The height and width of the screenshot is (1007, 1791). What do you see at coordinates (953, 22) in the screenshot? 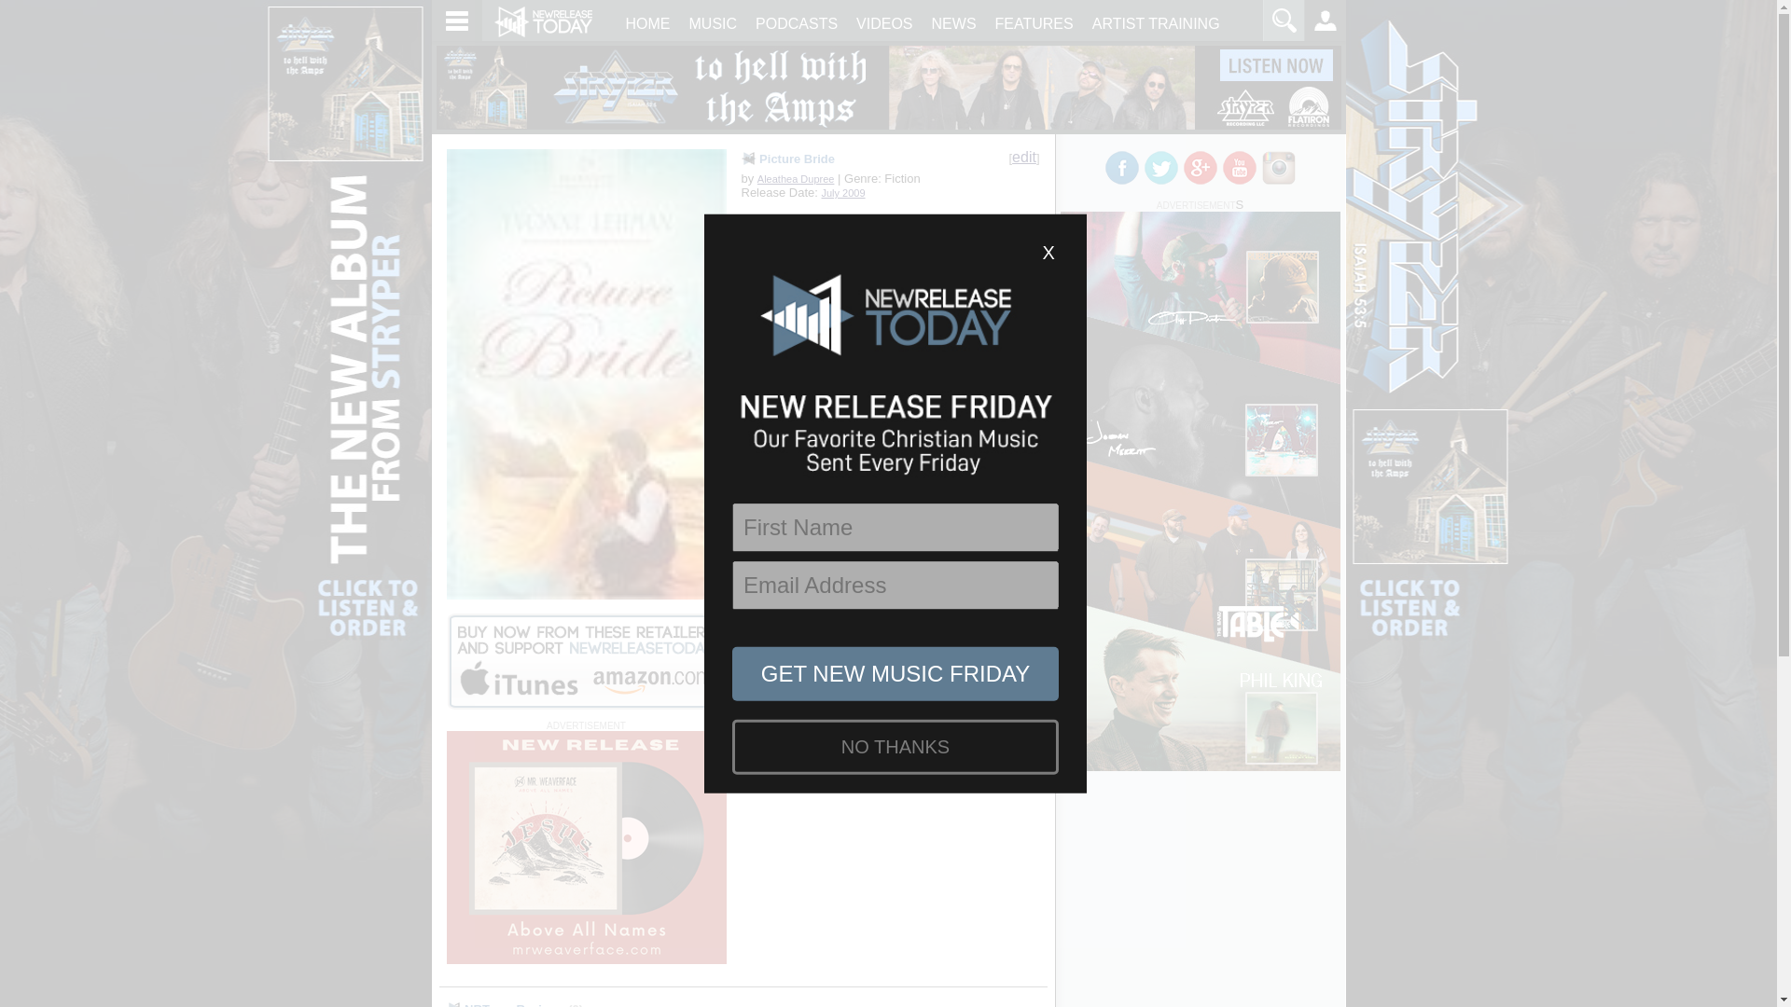
I see `NEWS` at bounding box center [953, 22].